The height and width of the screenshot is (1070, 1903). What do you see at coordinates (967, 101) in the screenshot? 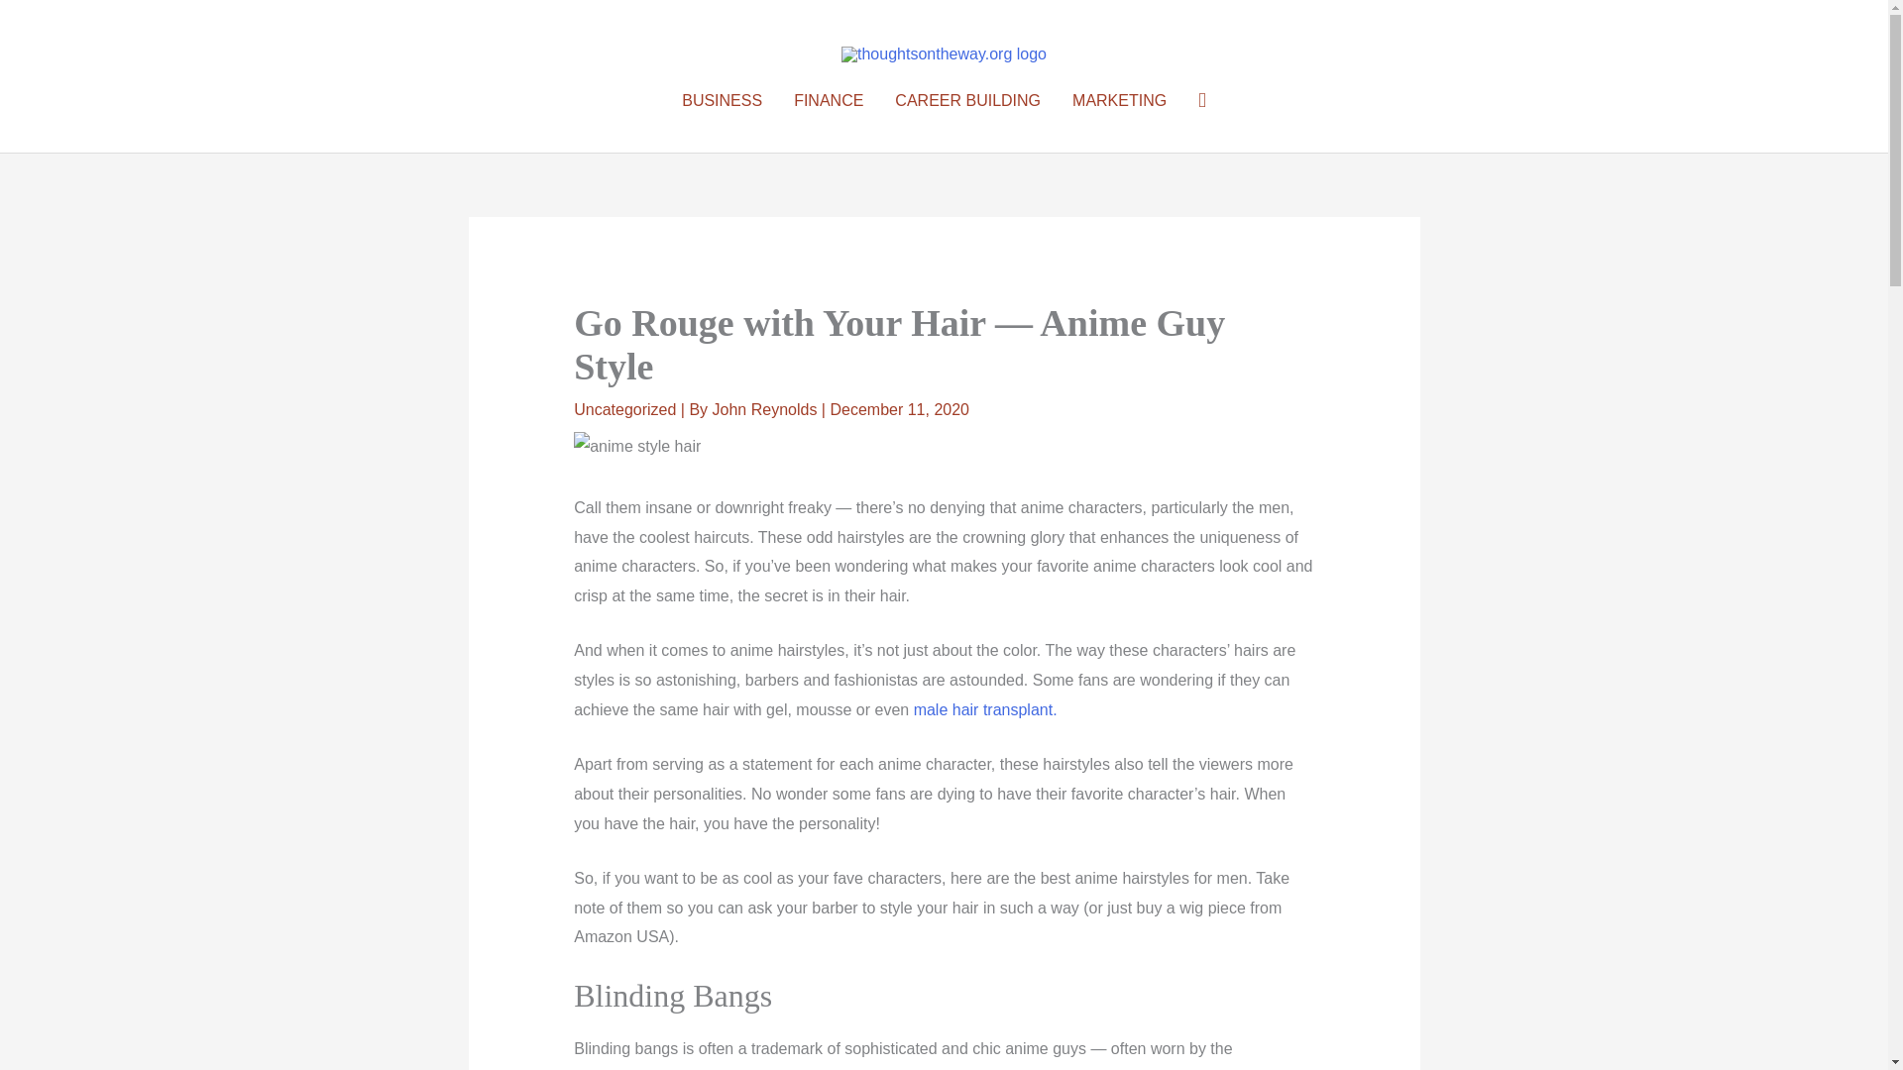
I see `CAREER BUILDING` at bounding box center [967, 101].